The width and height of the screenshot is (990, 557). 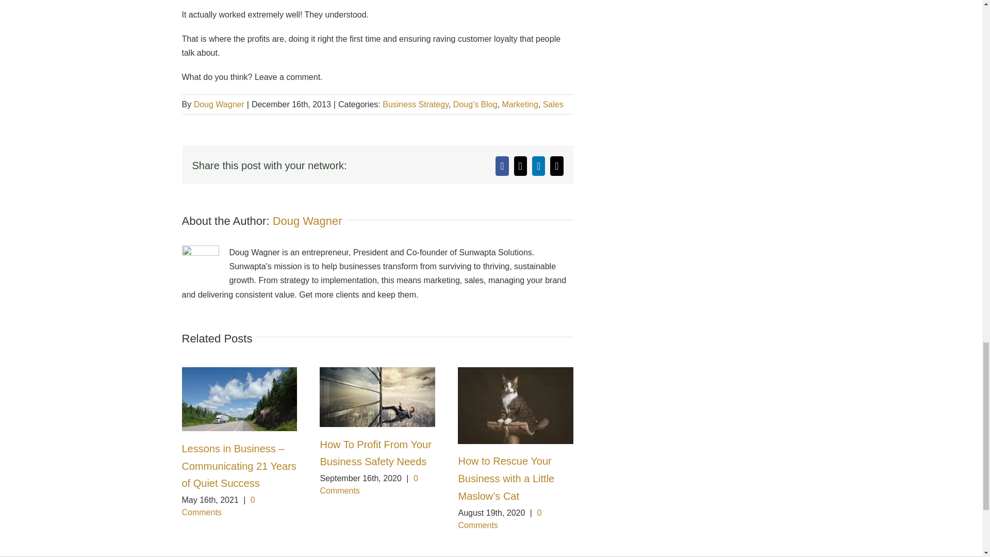 I want to click on Business Strategy, so click(x=415, y=104).